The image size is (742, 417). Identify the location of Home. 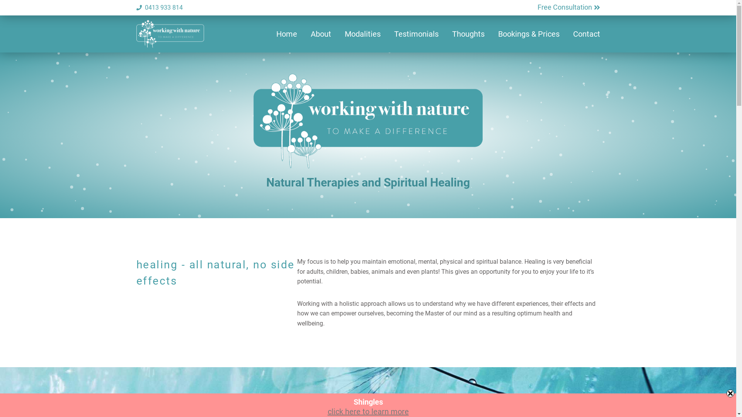
(286, 34).